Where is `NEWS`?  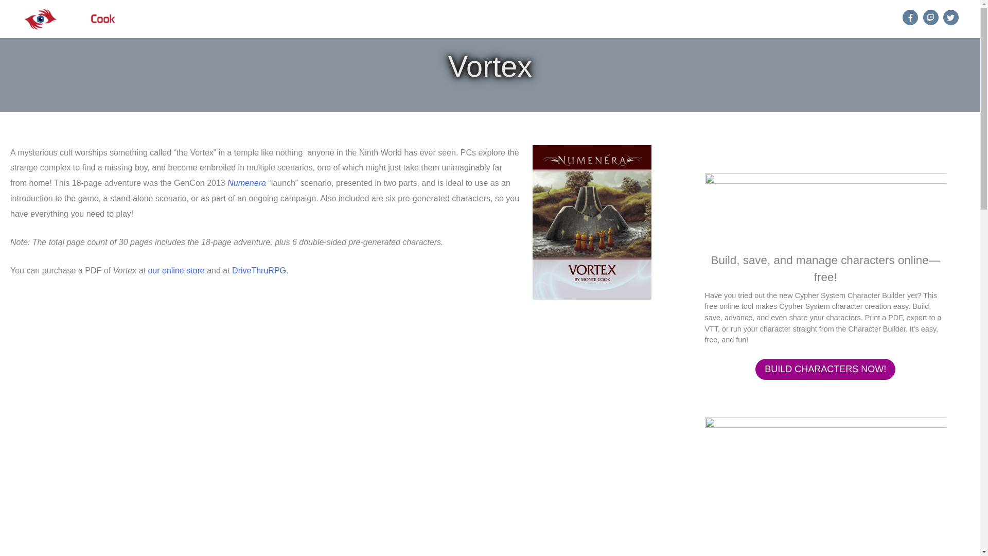 NEWS is located at coordinates (538, 19).